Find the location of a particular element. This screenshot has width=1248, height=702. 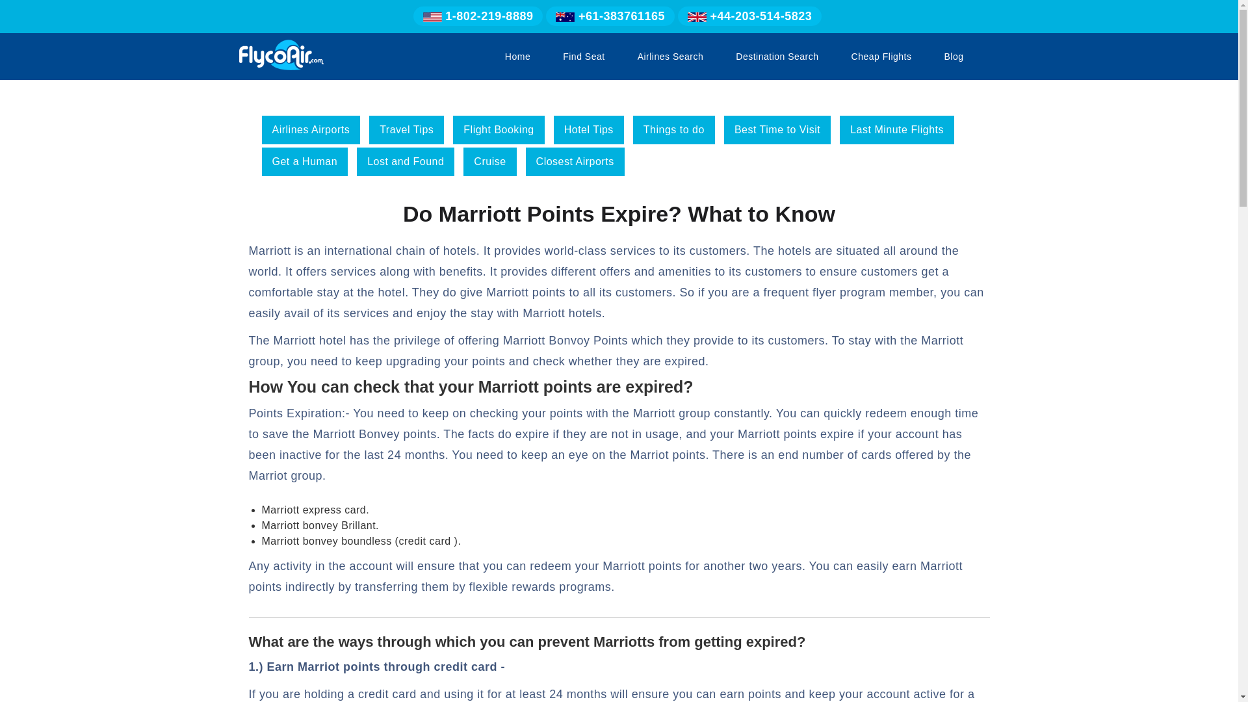

Blog is located at coordinates (953, 56).